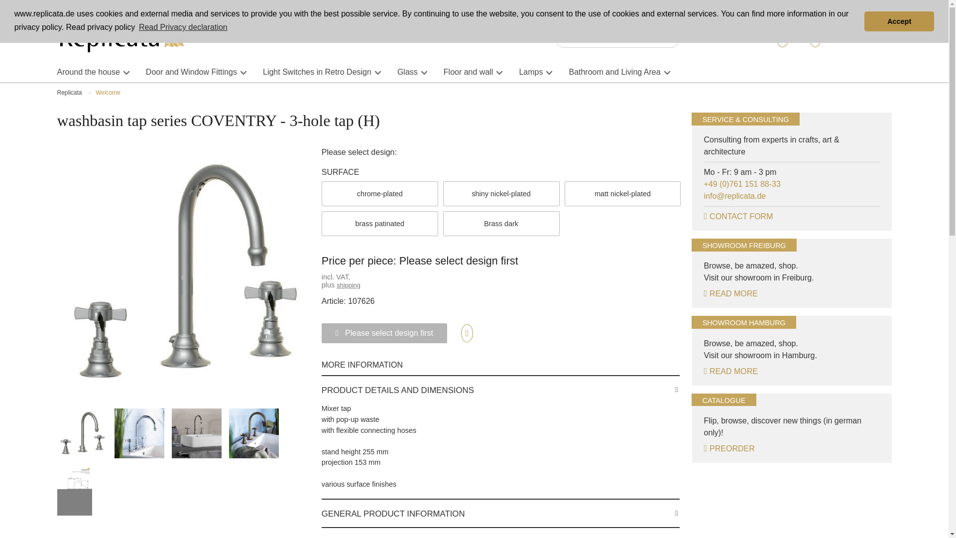  What do you see at coordinates (183, 27) in the screenshot?
I see `Read Privacy declaration` at bounding box center [183, 27].